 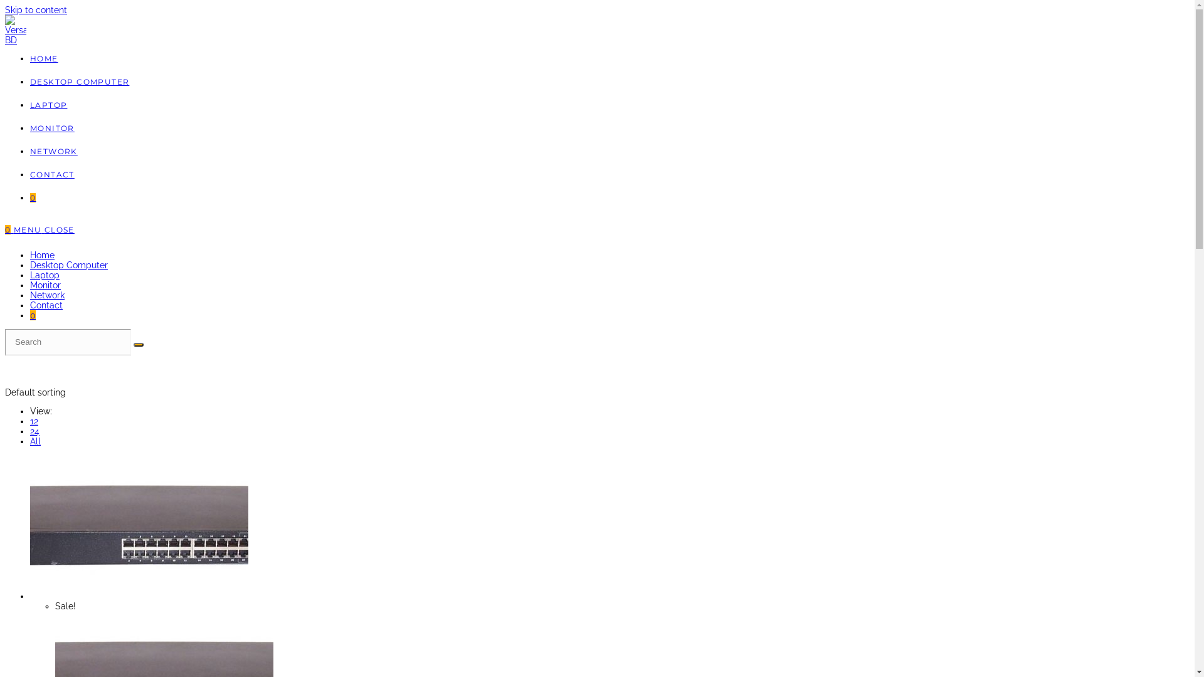 I want to click on LAPTOP, so click(x=49, y=105).